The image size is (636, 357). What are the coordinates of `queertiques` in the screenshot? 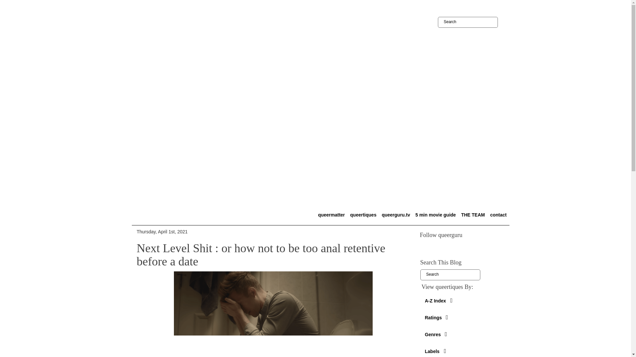 It's located at (363, 215).